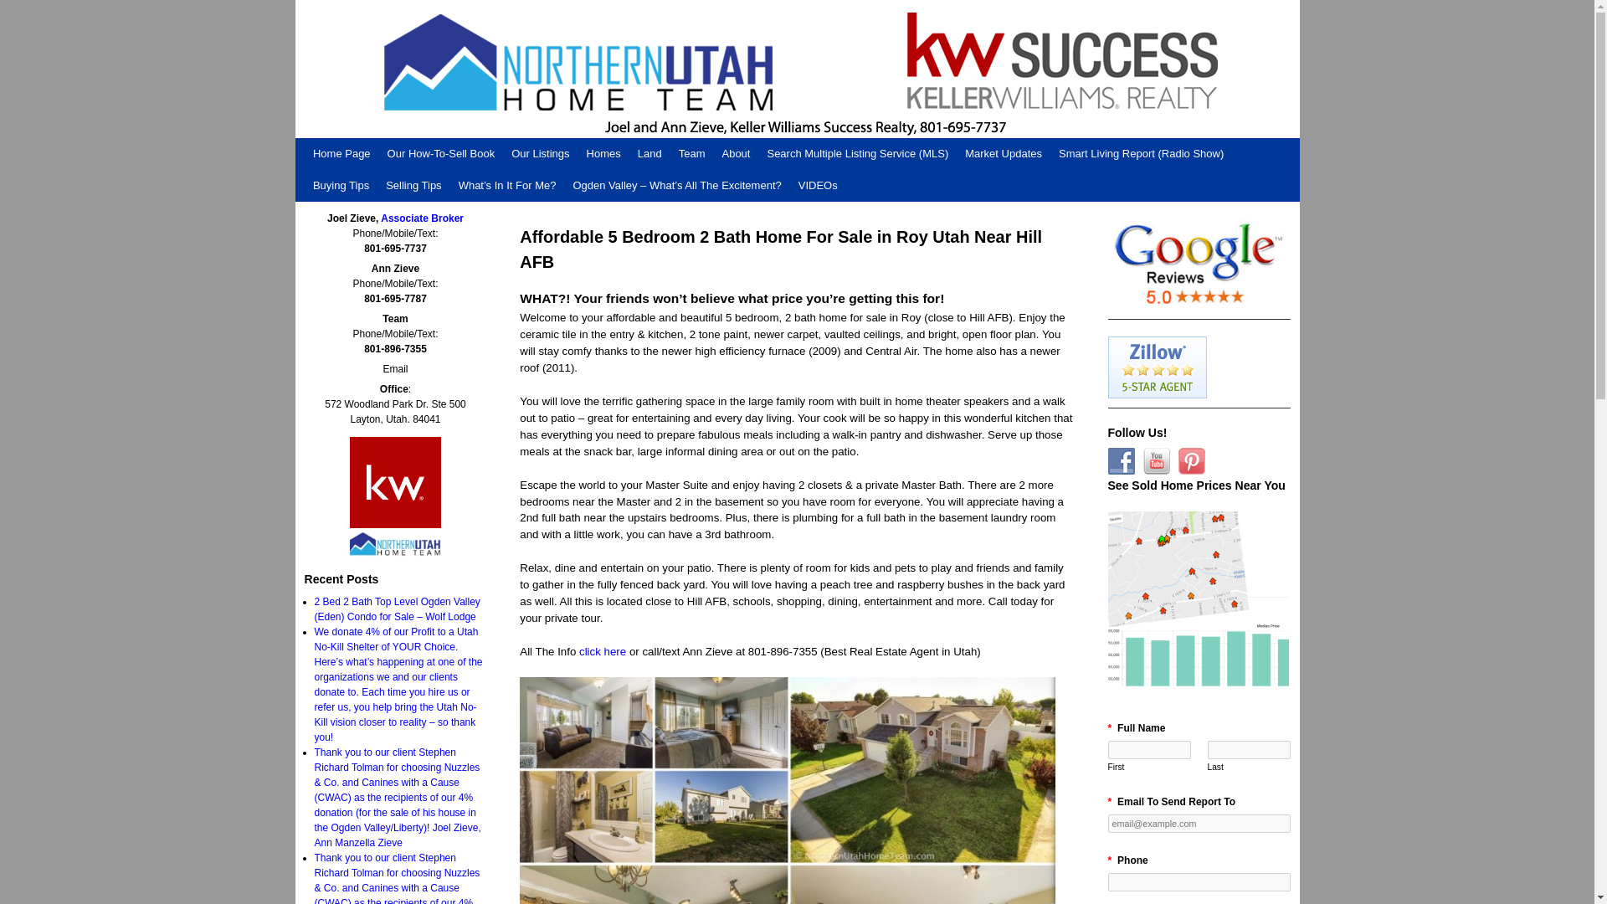 This screenshot has height=904, width=1607. What do you see at coordinates (603, 651) in the screenshot?
I see `click here` at bounding box center [603, 651].